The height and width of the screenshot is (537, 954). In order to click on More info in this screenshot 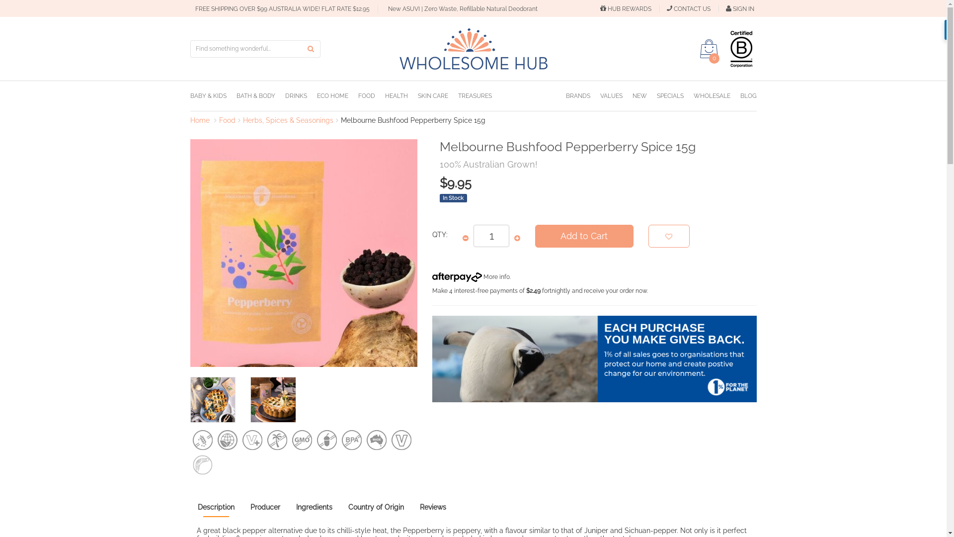, I will do `click(471, 277)`.